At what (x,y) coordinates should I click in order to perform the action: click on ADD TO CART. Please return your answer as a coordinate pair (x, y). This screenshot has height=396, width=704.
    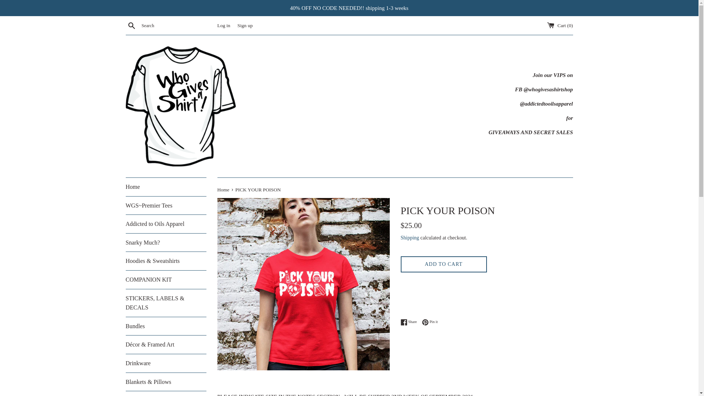
    Looking at the image, I should click on (443, 264).